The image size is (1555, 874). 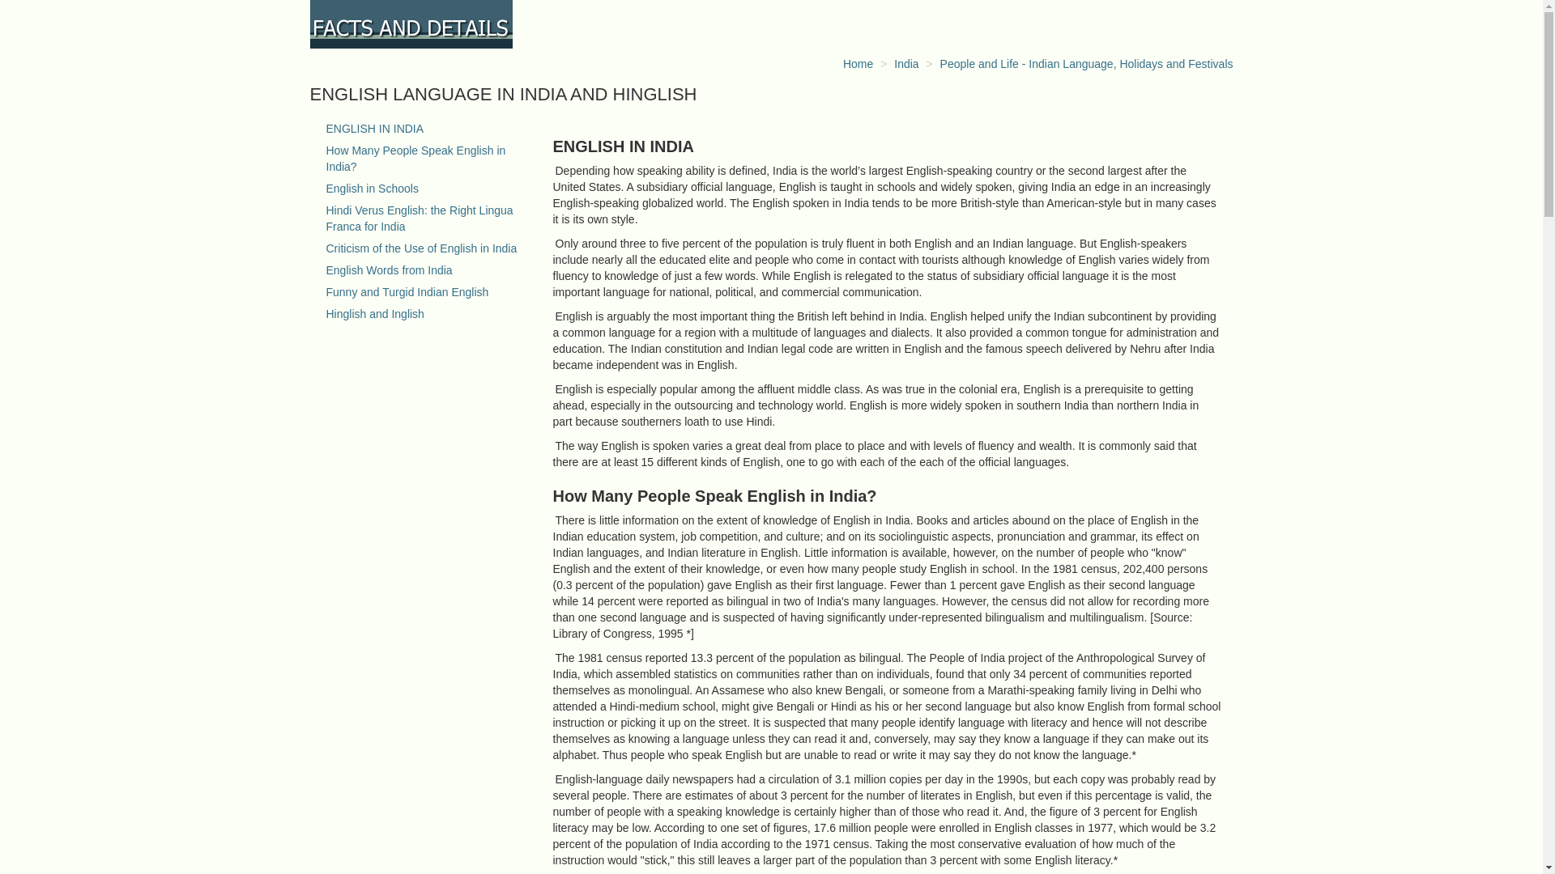 What do you see at coordinates (374, 314) in the screenshot?
I see `Hinglish and Inglish` at bounding box center [374, 314].